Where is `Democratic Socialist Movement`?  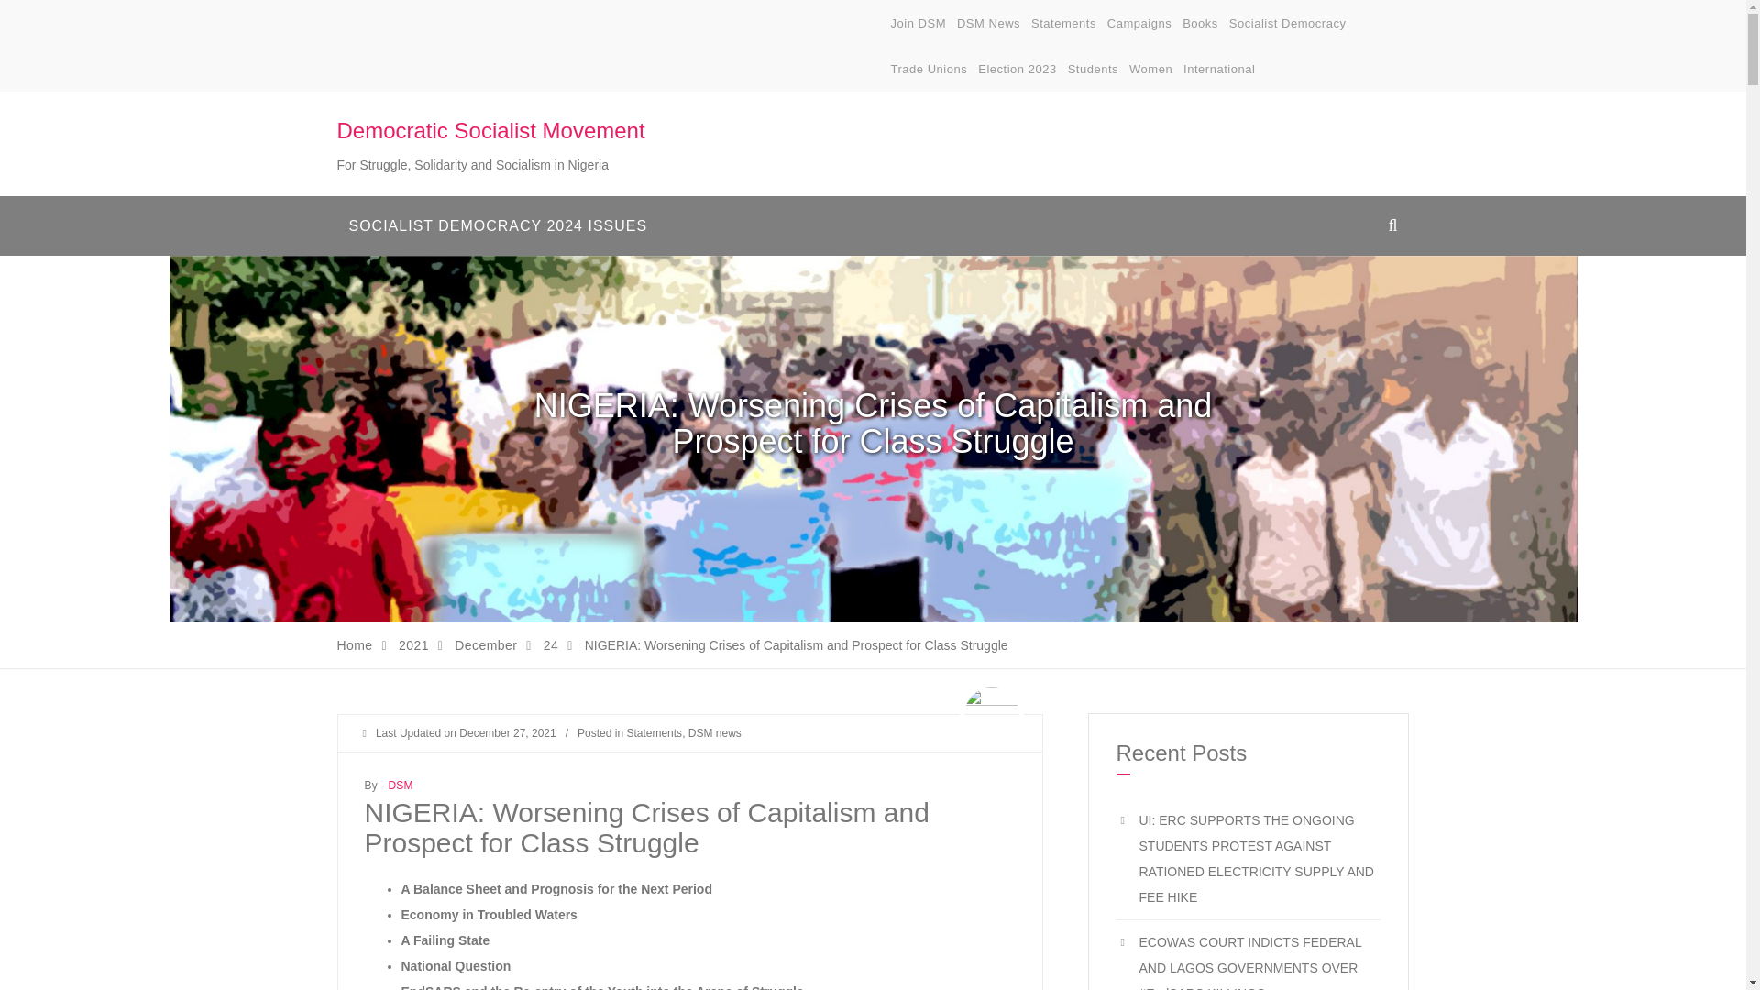
Democratic Socialist Movement is located at coordinates (491, 130).